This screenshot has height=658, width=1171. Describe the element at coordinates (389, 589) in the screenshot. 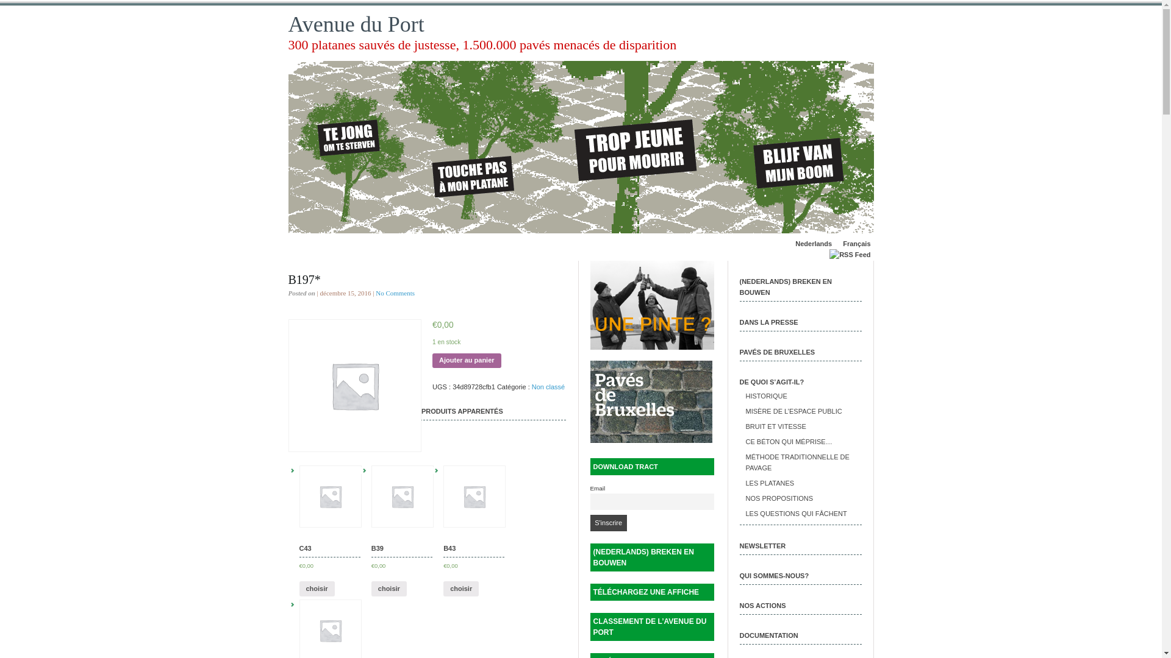

I see `choisir` at that location.